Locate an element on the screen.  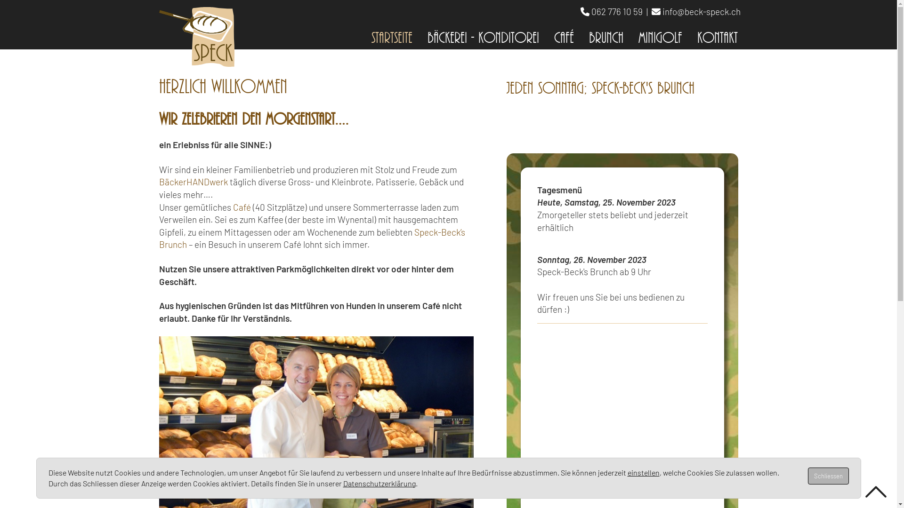
062 776 10 59 is located at coordinates (617, 11).